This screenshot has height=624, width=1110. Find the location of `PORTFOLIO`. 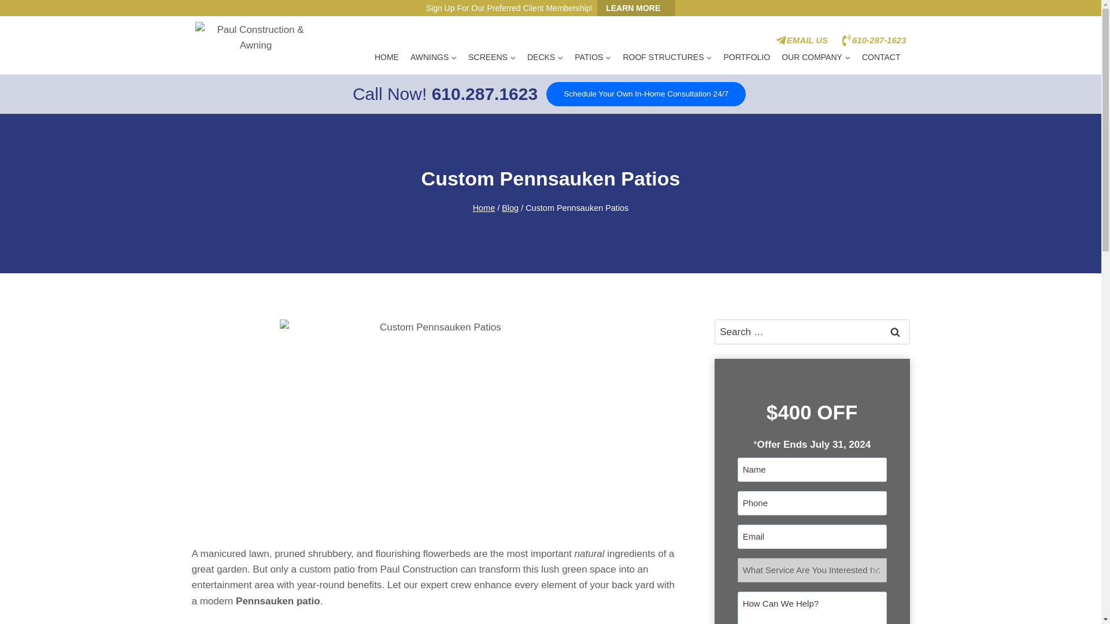

PORTFOLIO is located at coordinates (746, 58).